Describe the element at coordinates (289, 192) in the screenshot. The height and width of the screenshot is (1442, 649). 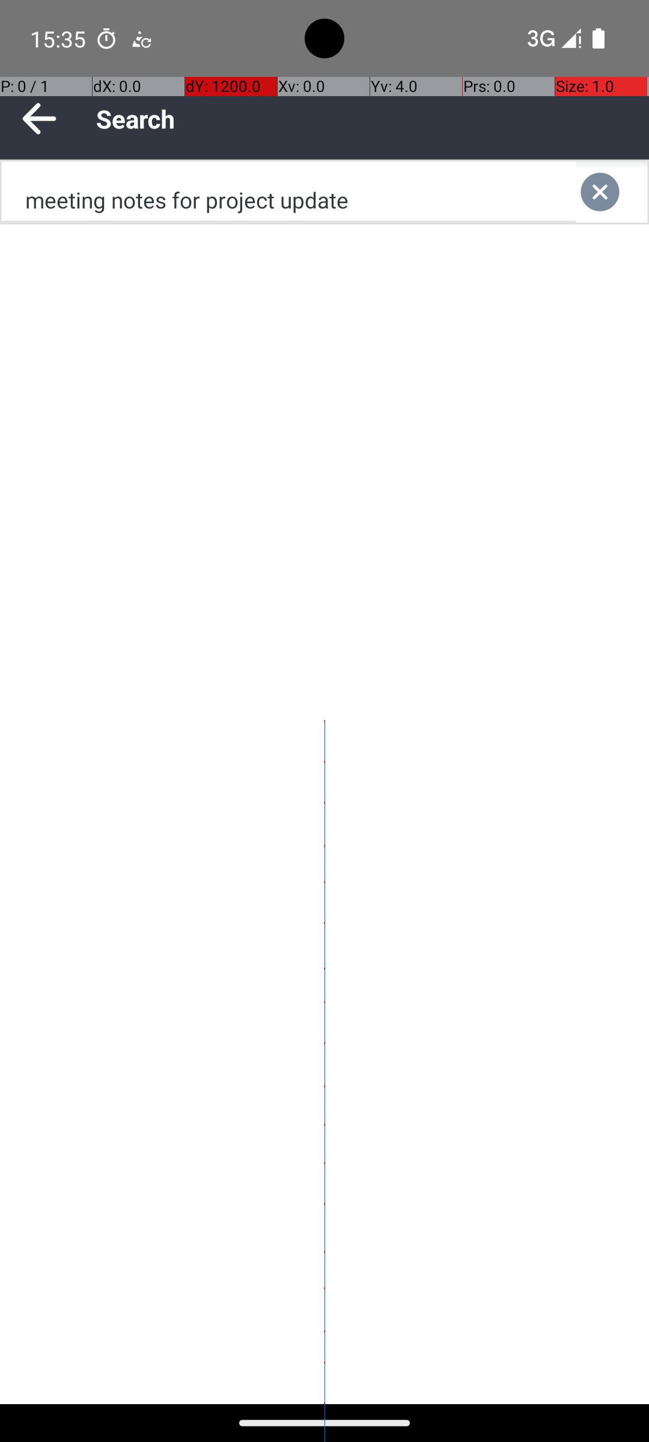
I see `meeting notes for project update` at that location.